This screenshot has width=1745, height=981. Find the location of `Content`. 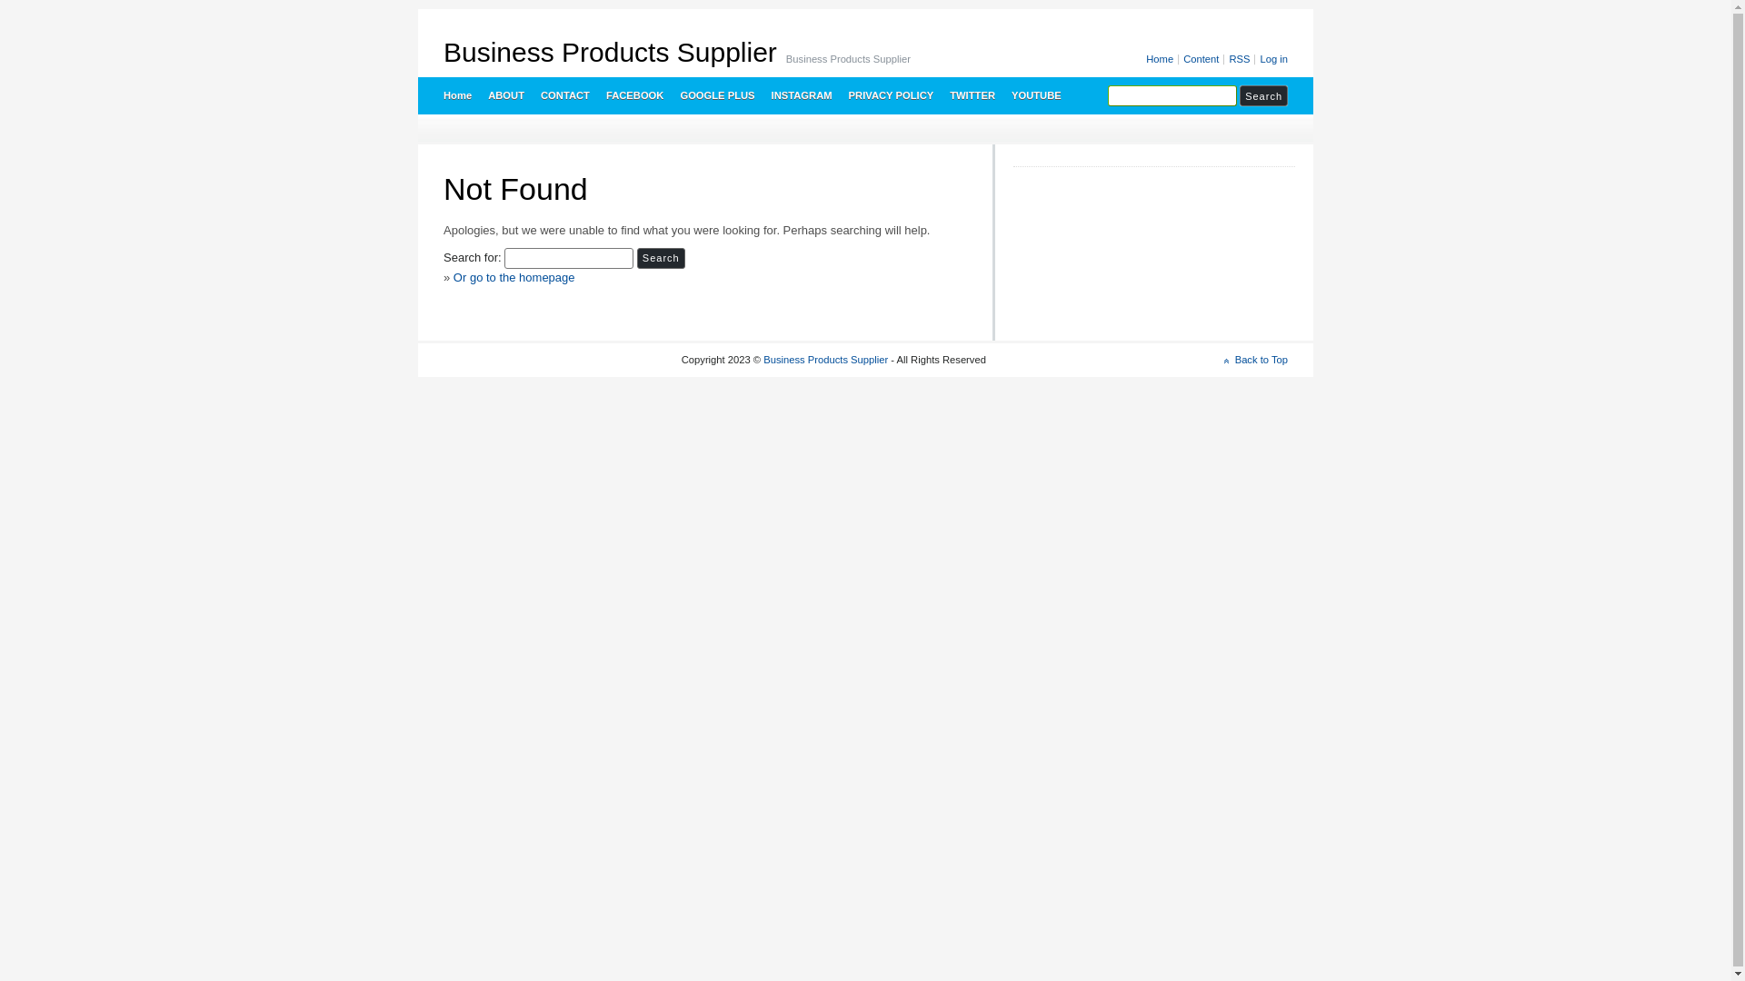

Content is located at coordinates (1202, 60).